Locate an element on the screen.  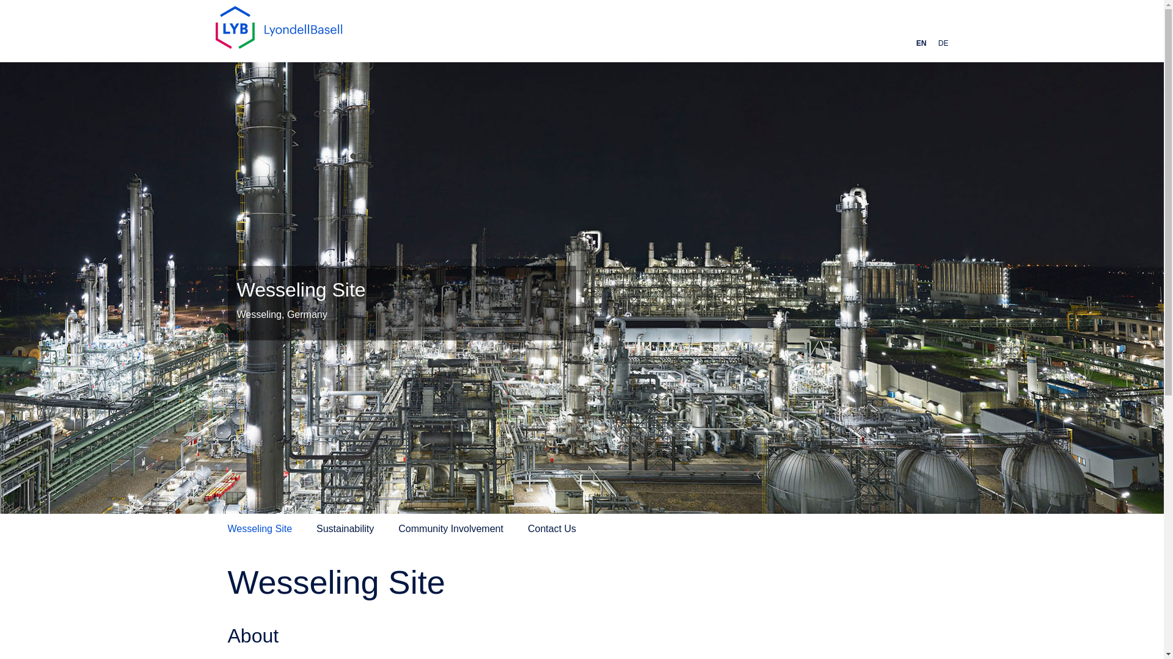
Community Involvement is located at coordinates (451, 529).